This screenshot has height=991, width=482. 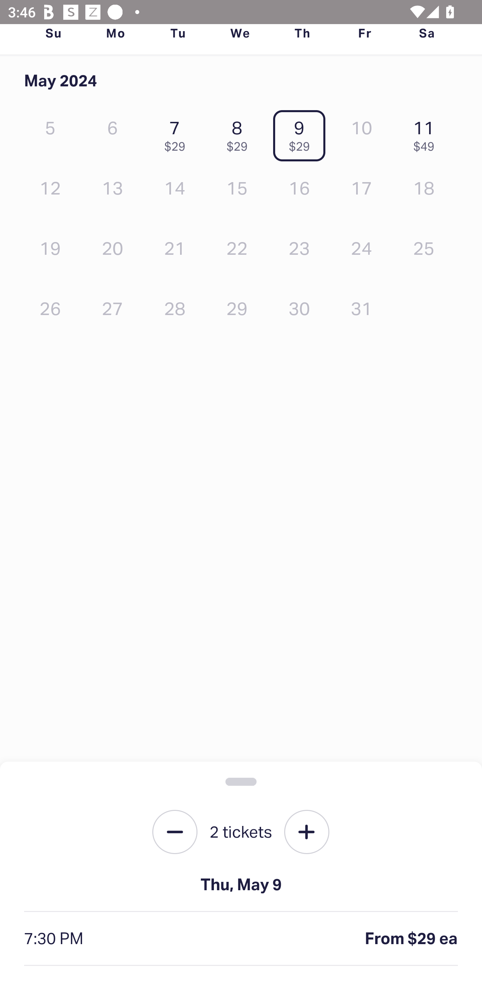 I want to click on 11 $49, so click(x=427, y=133).